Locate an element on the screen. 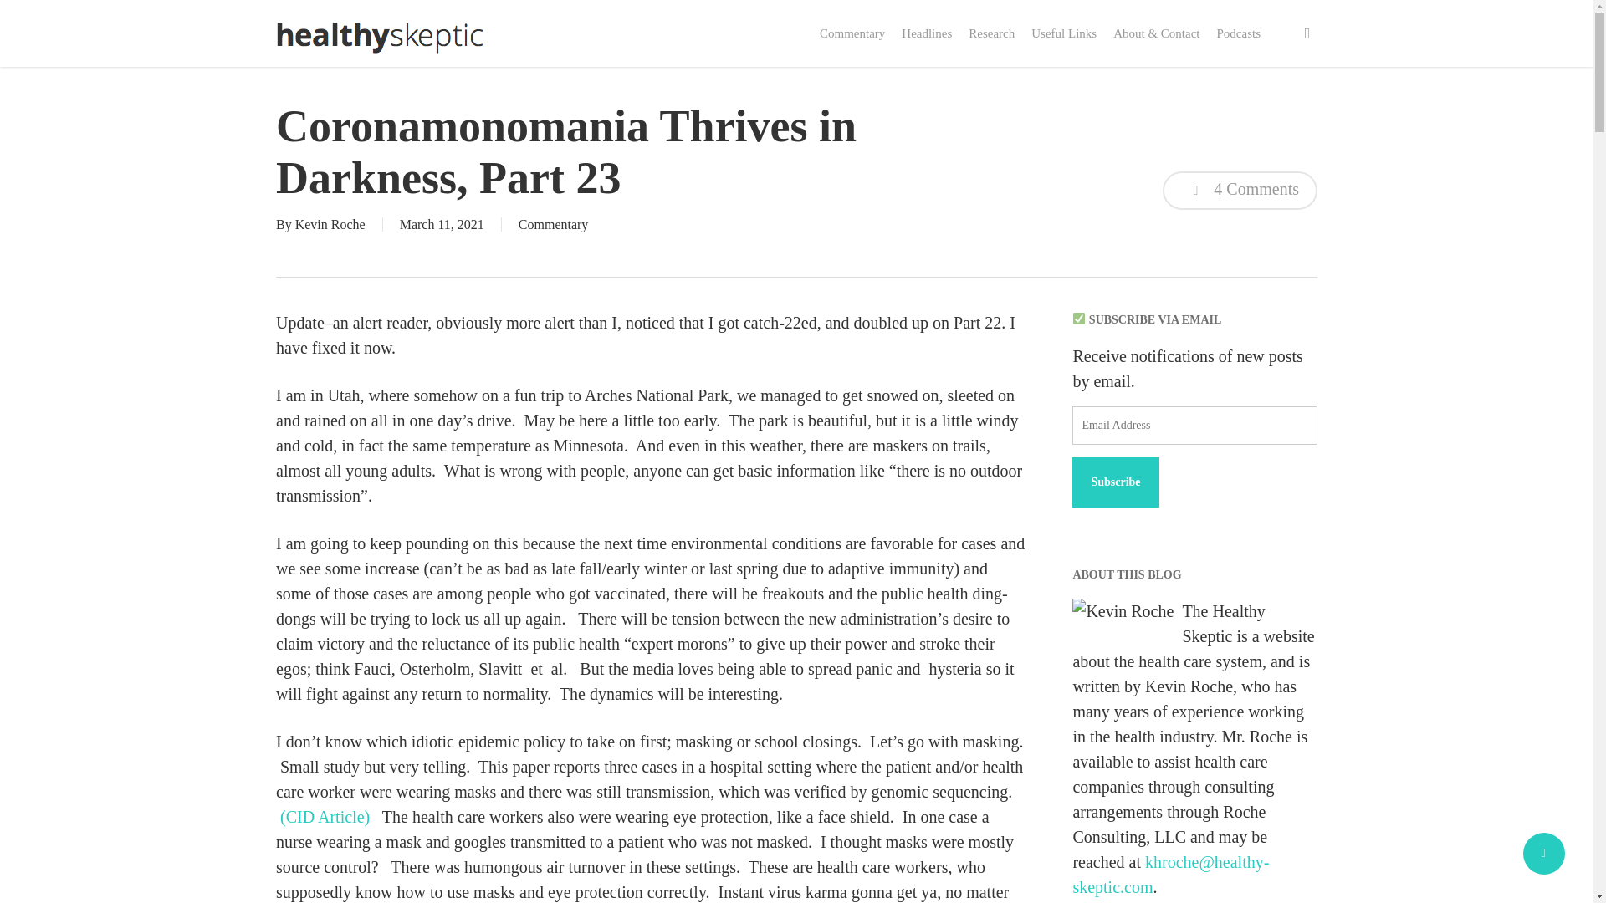  Commentary is located at coordinates (852, 33).